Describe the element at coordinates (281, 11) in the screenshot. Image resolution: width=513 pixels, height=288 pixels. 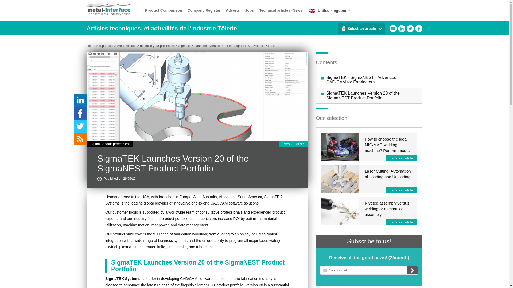
I see `Technical articles -News` at that location.